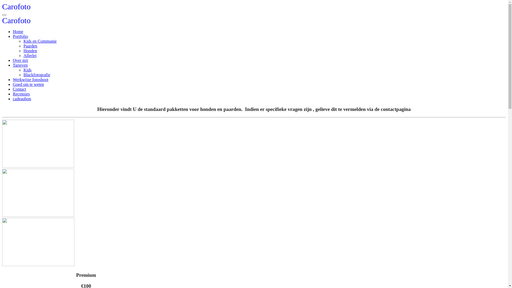 The width and height of the screenshot is (512, 288). What do you see at coordinates (20, 36) in the screenshot?
I see `Portfolio` at bounding box center [20, 36].